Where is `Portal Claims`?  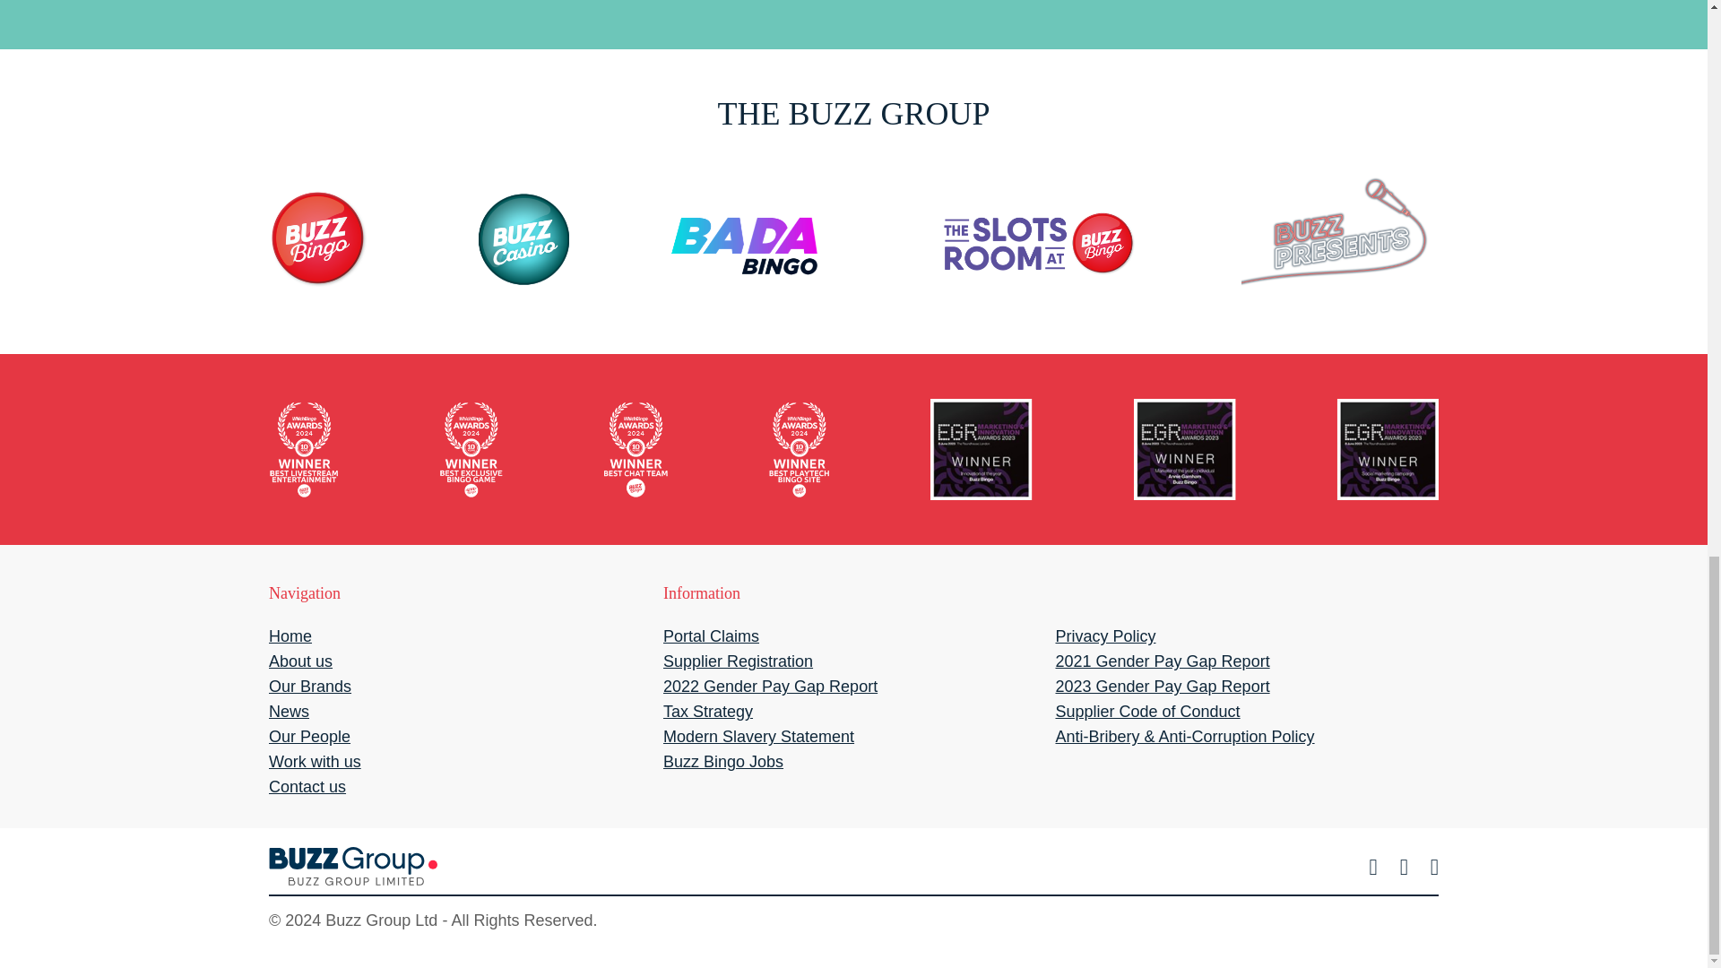 Portal Claims is located at coordinates (710, 636).